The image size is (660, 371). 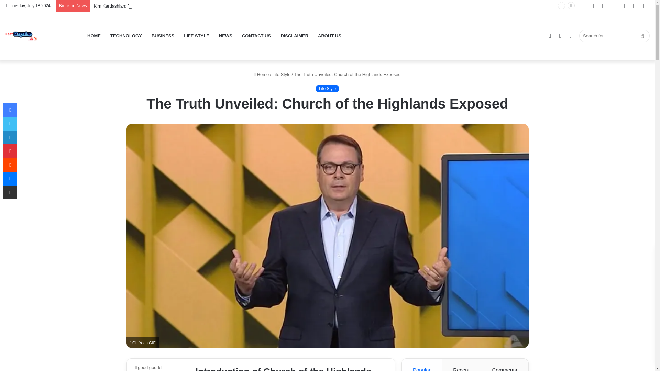 I want to click on ABOUT US, so click(x=329, y=36).